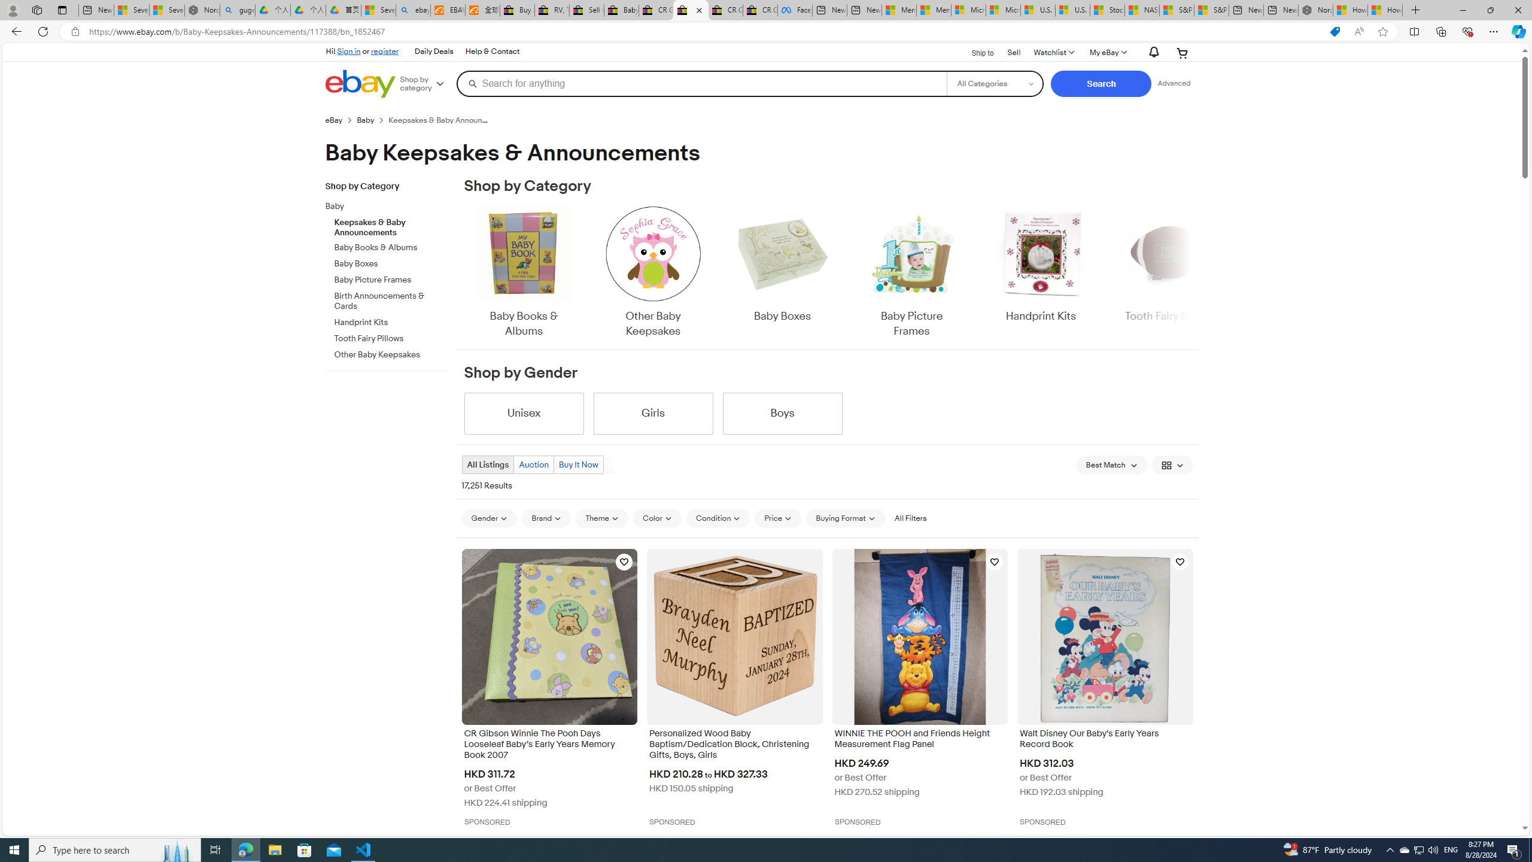 The height and width of the screenshot is (862, 1532). Describe the element at coordinates (341, 120) in the screenshot. I see `eBay` at that location.